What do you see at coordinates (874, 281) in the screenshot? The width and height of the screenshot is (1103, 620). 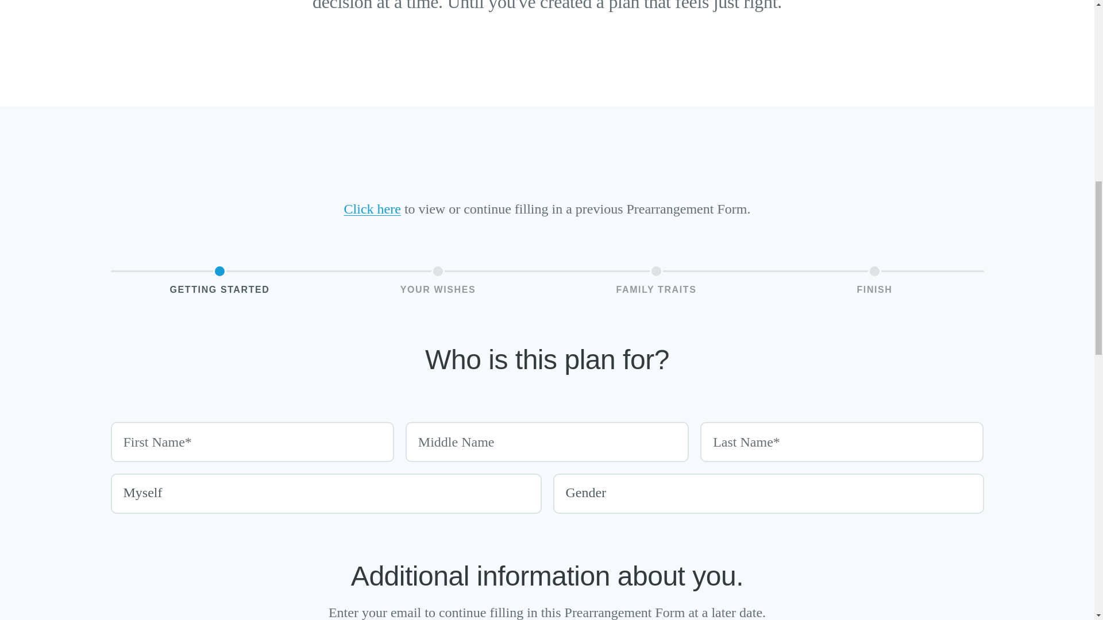 I see `FINISH` at bounding box center [874, 281].